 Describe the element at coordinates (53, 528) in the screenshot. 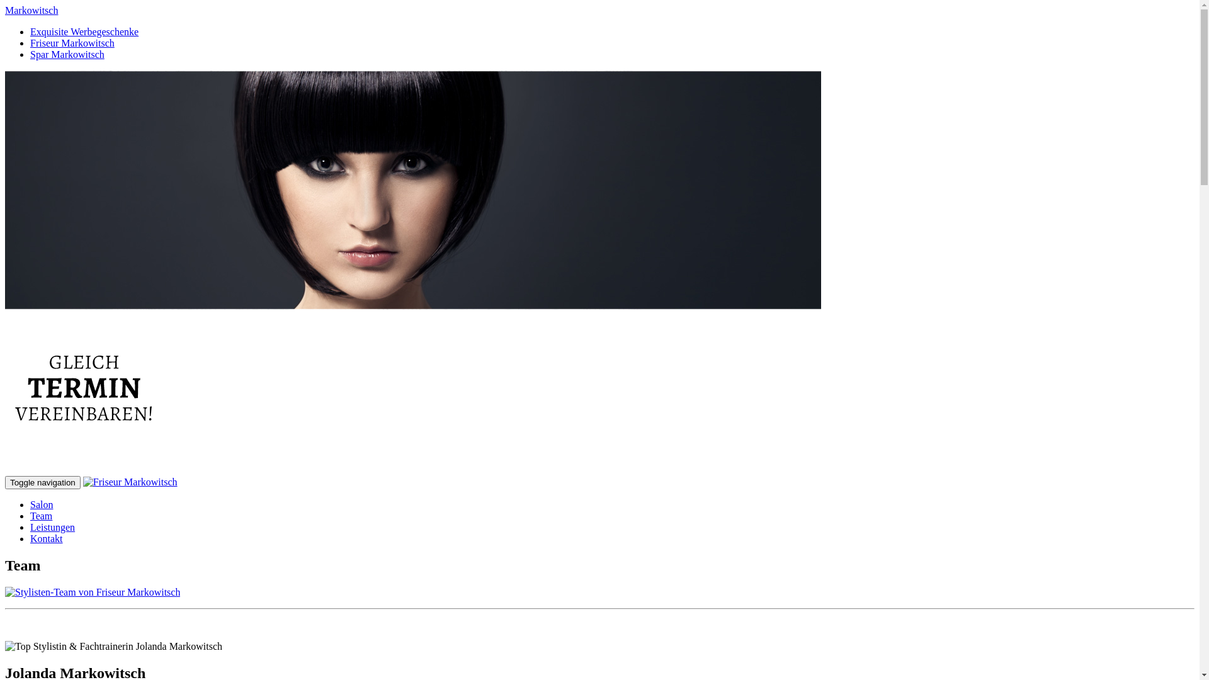

I see `Leistungen` at that location.